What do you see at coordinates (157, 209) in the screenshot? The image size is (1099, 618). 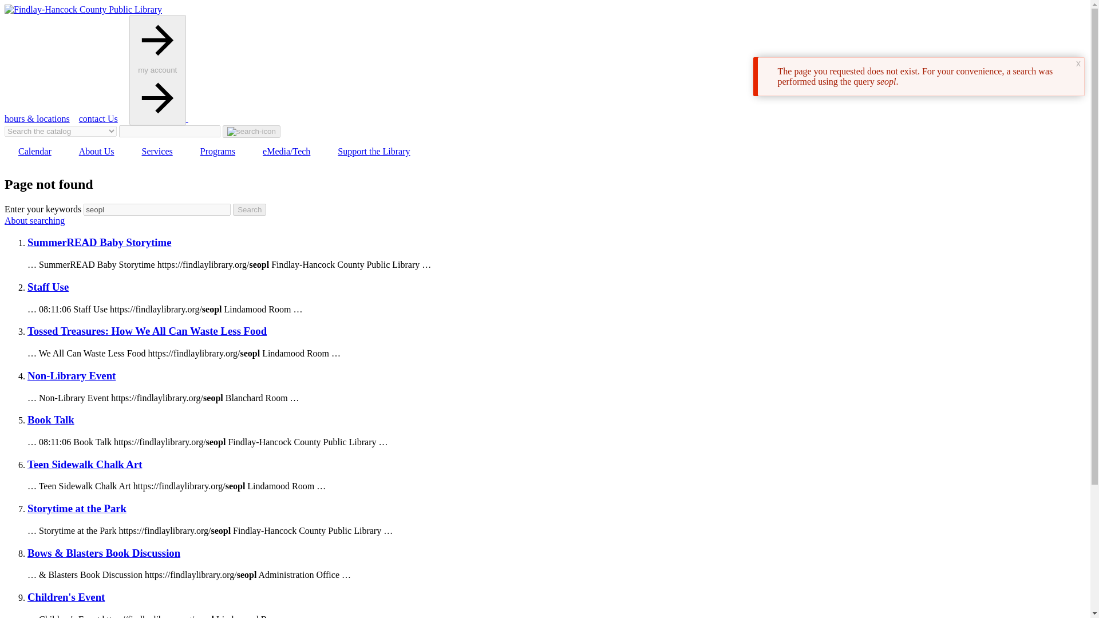 I see `seopl` at bounding box center [157, 209].